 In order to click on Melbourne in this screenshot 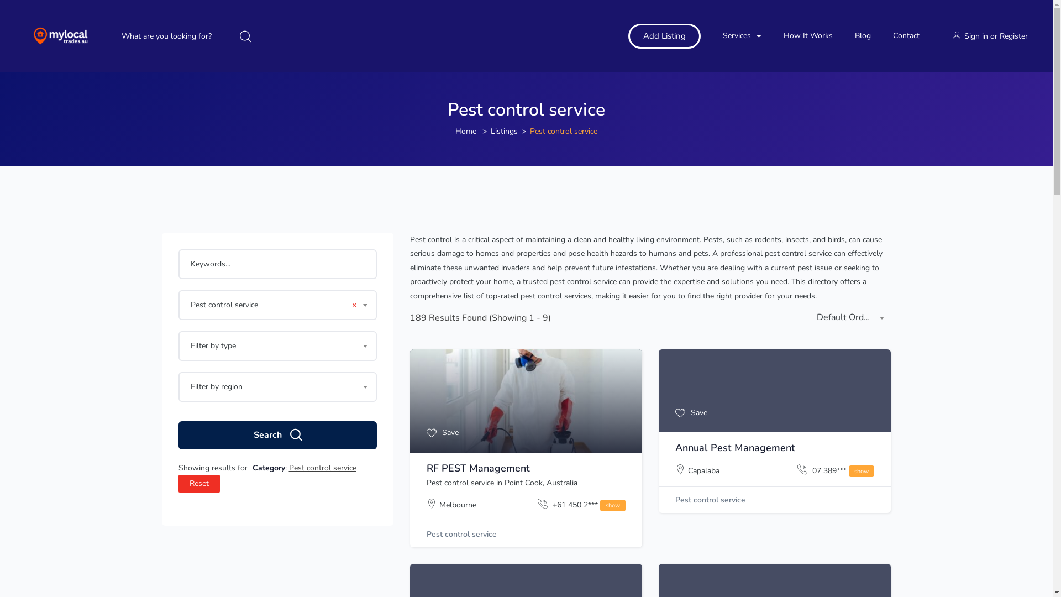, I will do `click(458, 505)`.